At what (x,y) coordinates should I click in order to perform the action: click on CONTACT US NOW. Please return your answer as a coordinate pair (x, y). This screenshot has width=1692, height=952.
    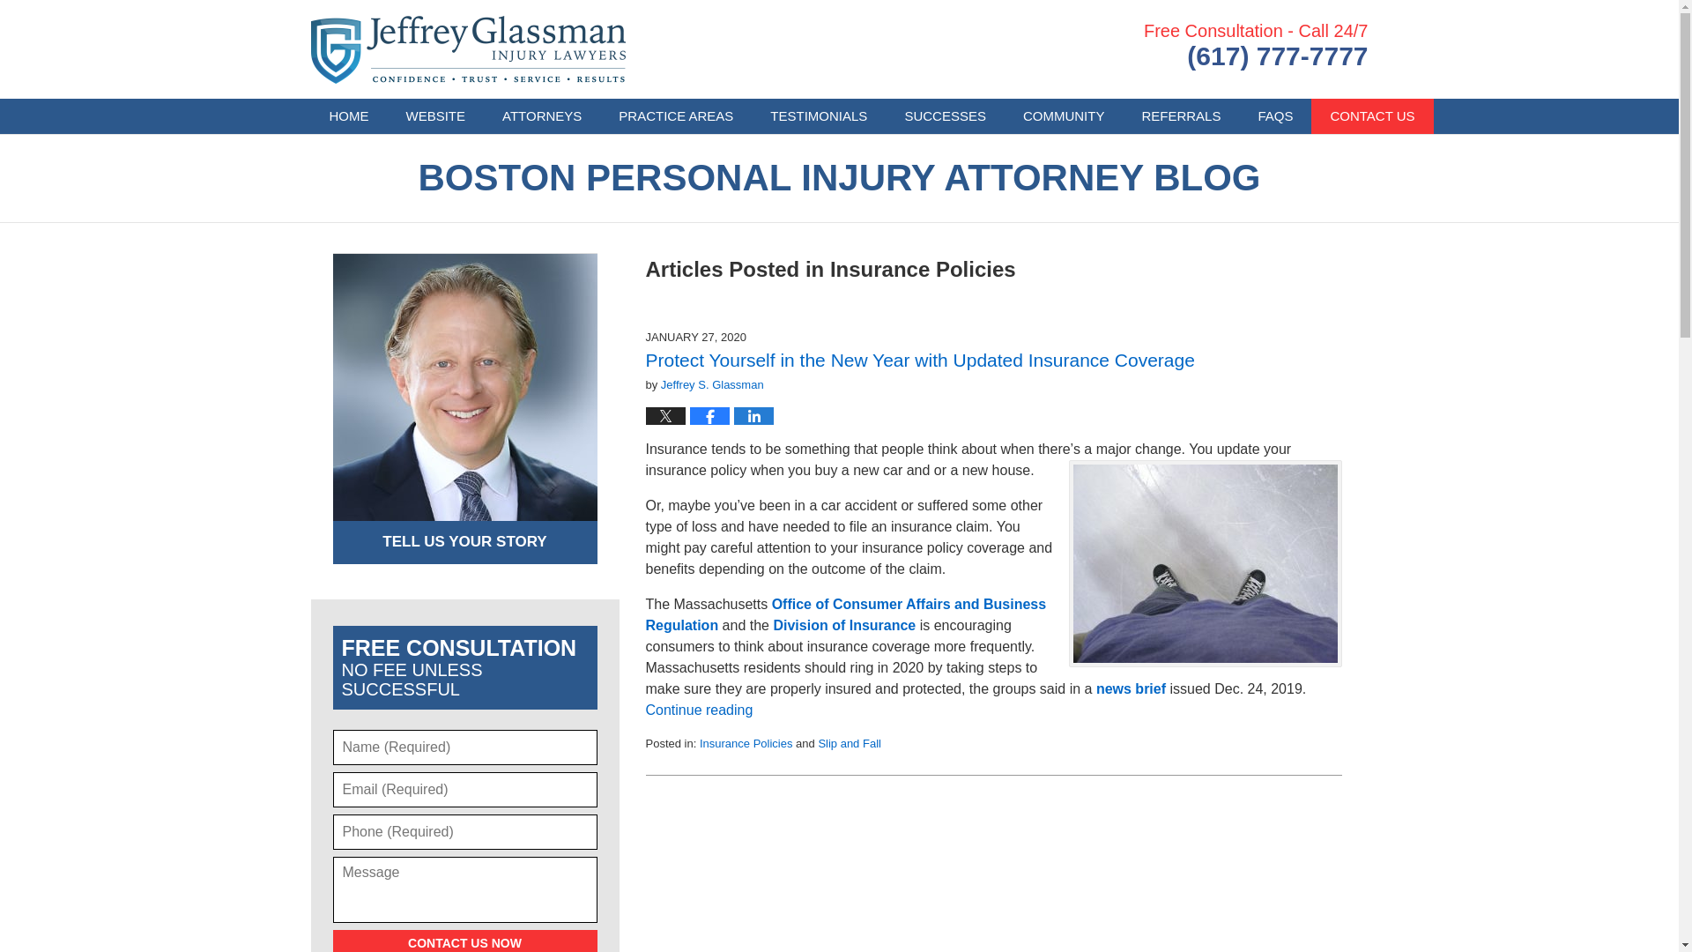
    Looking at the image, I should click on (465, 941).